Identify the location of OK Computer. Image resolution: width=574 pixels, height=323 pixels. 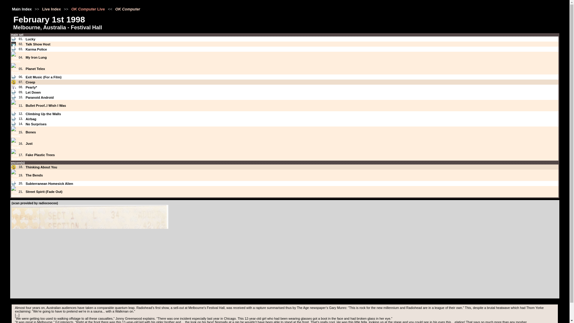
(14, 49).